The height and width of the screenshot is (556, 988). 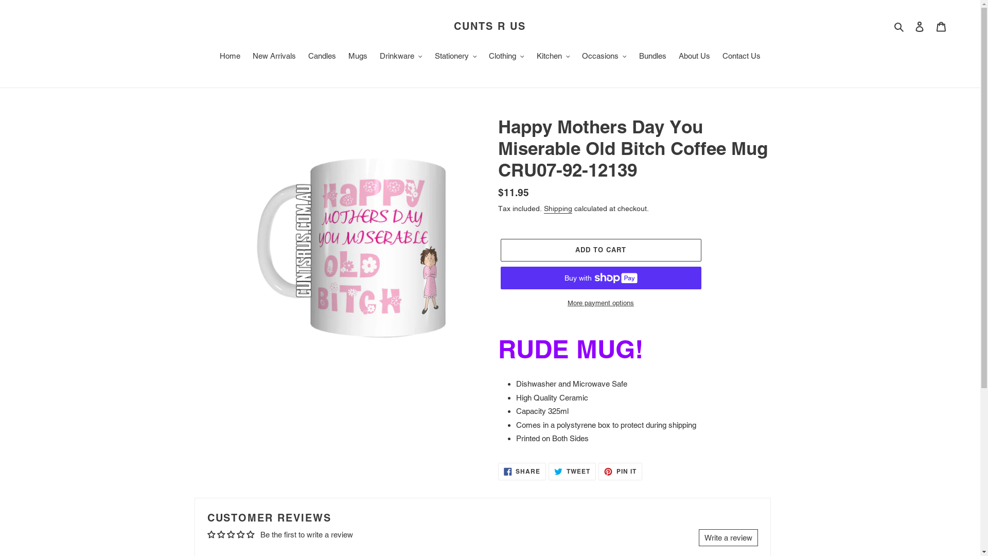 I want to click on Bundles, so click(x=652, y=57).